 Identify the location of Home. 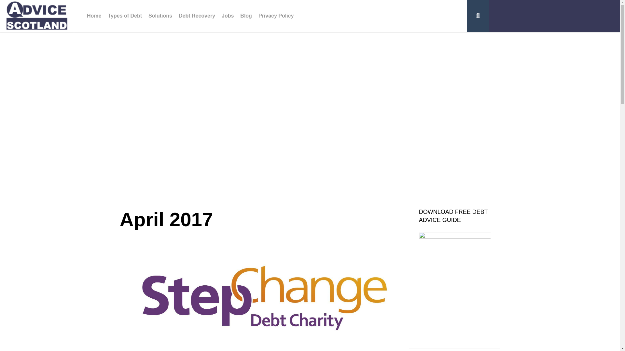
(94, 16).